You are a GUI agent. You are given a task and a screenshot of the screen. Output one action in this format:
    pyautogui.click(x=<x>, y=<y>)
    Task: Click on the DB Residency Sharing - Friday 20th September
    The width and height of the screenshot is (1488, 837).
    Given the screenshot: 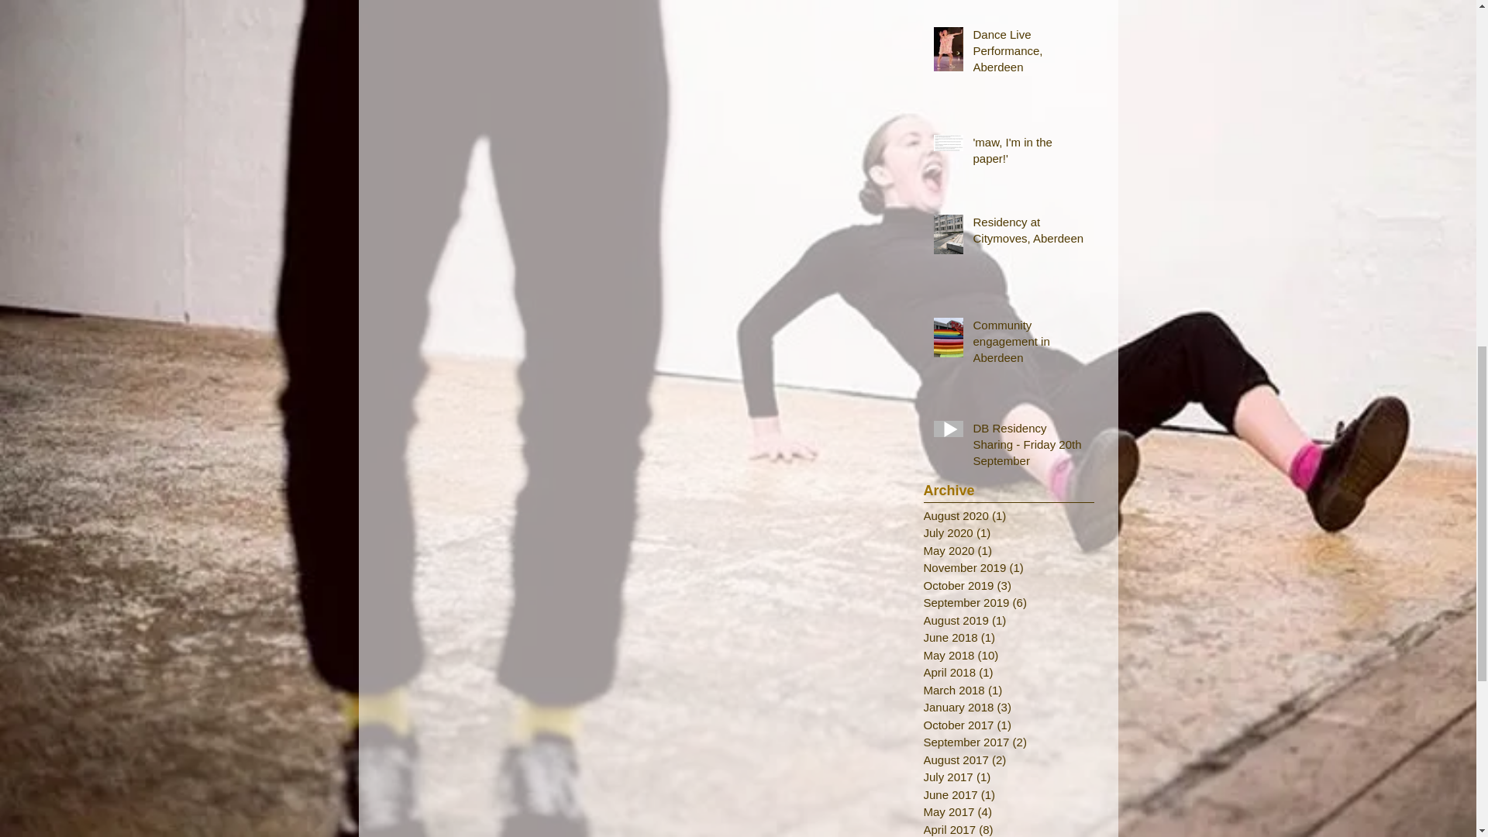 What is the action you would take?
    pyautogui.click(x=1028, y=448)
    